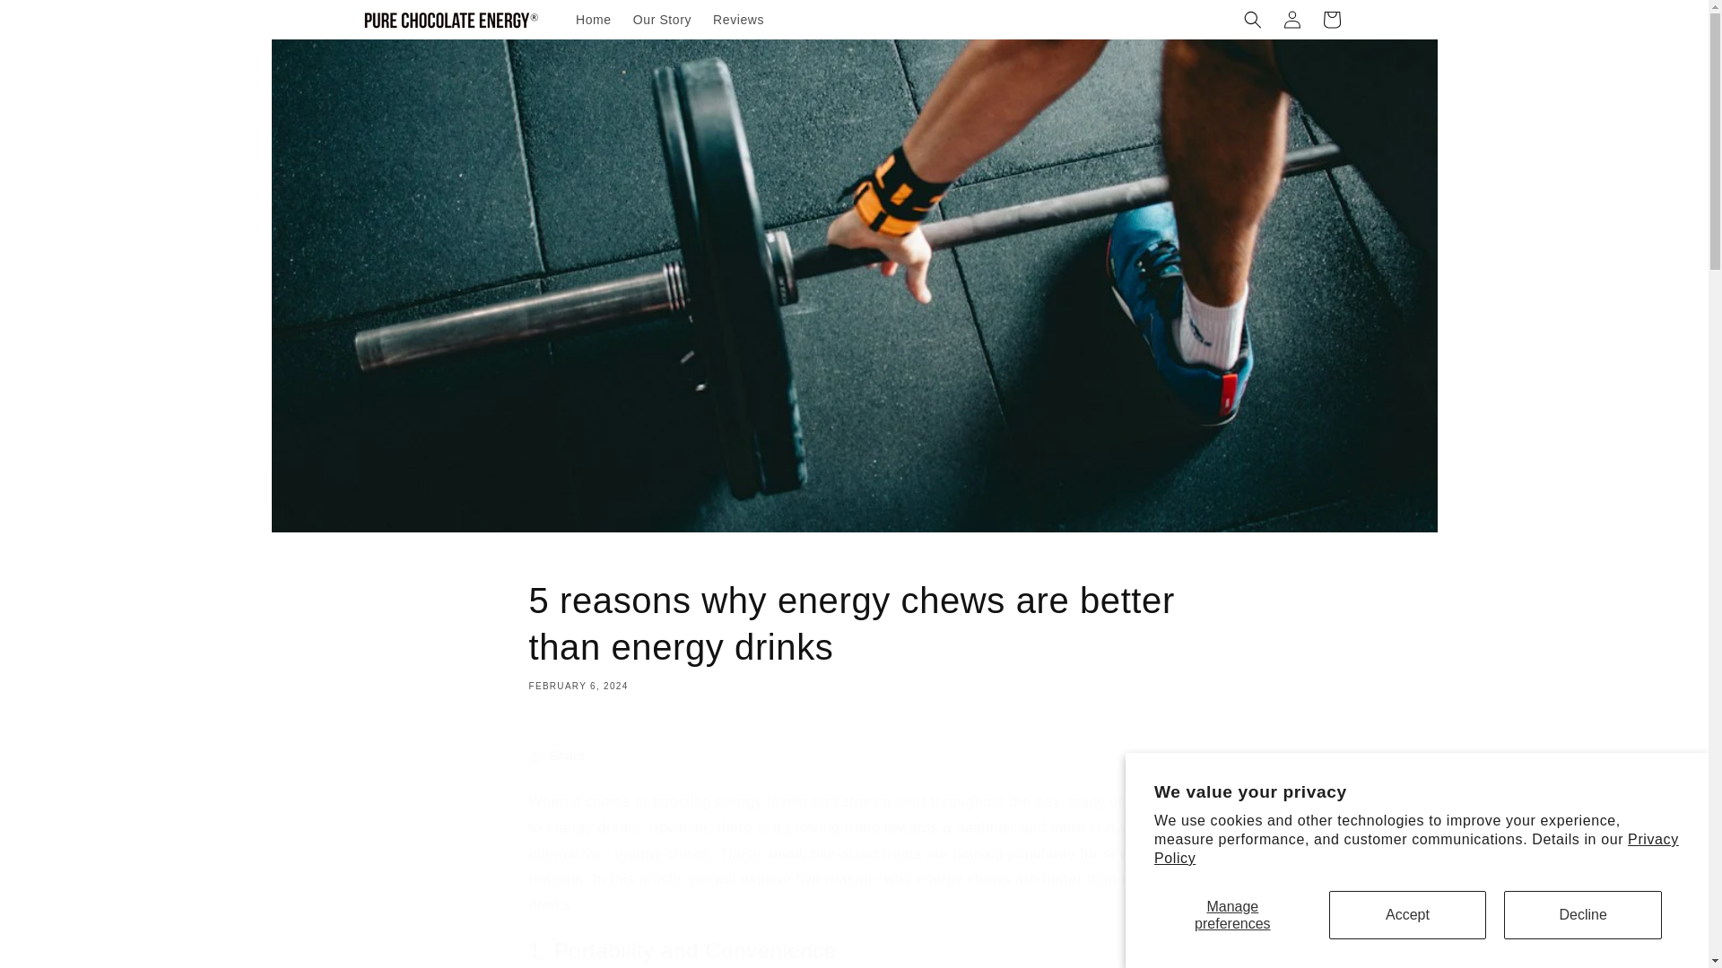 This screenshot has height=968, width=1722. Describe the element at coordinates (1416, 848) in the screenshot. I see `Privacy Policy` at that location.